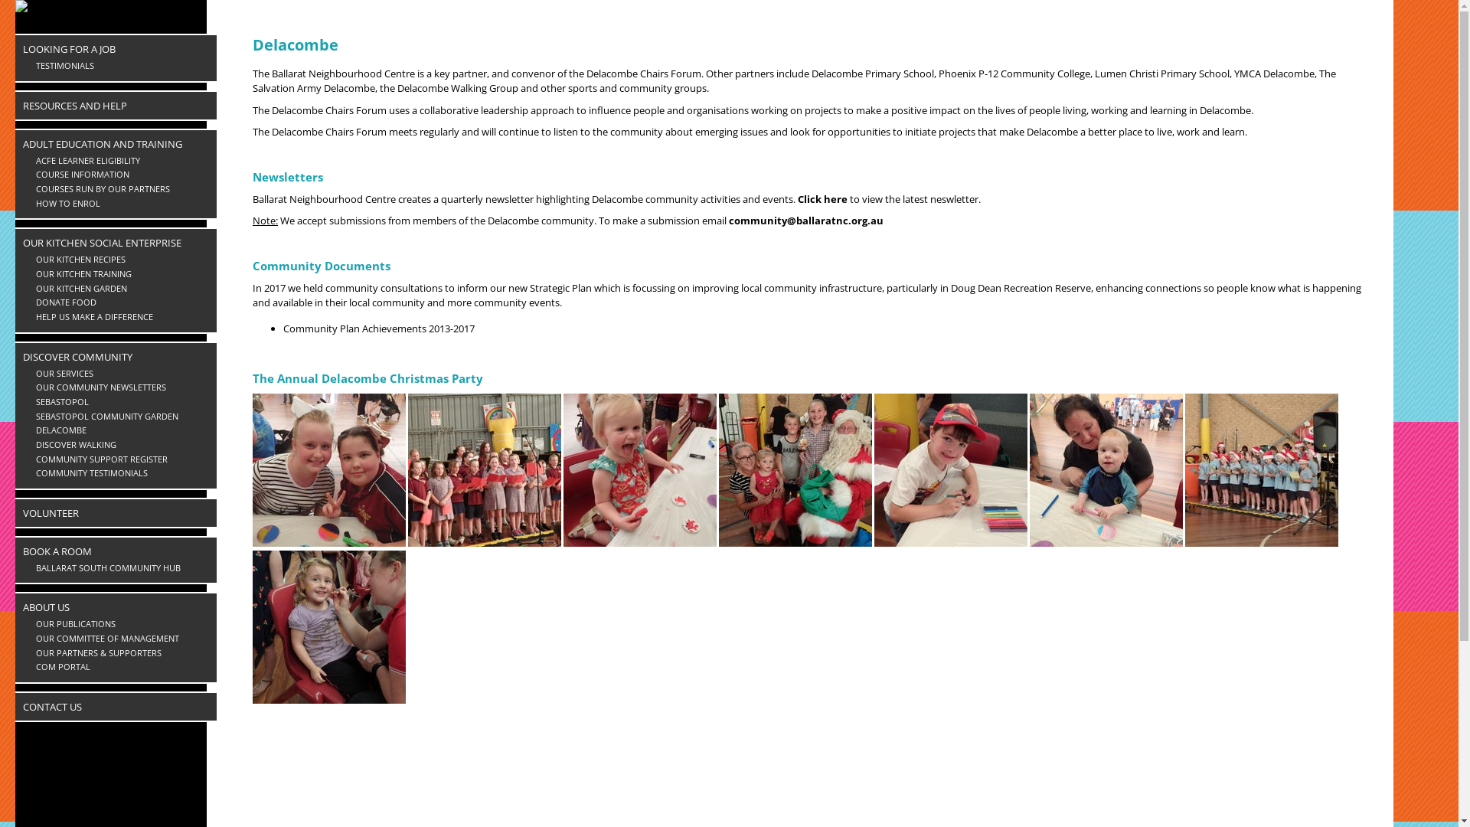 The height and width of the screenshot is (827, 1470). I want to click on OUR KITCHEN GARDEN, so click(119, 289).